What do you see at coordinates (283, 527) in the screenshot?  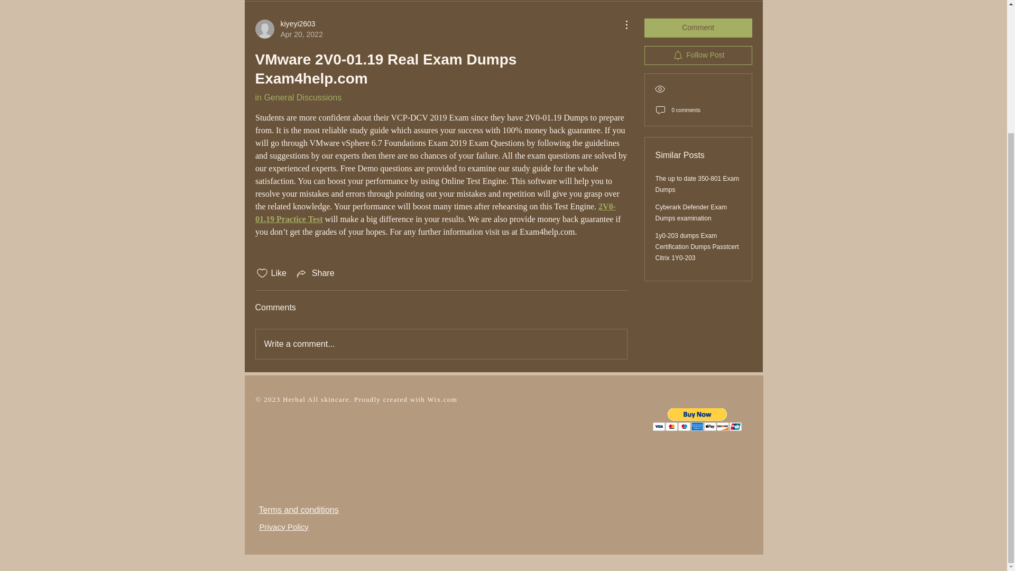 I see `Privacy Policy` at bounding box center [283, 527].